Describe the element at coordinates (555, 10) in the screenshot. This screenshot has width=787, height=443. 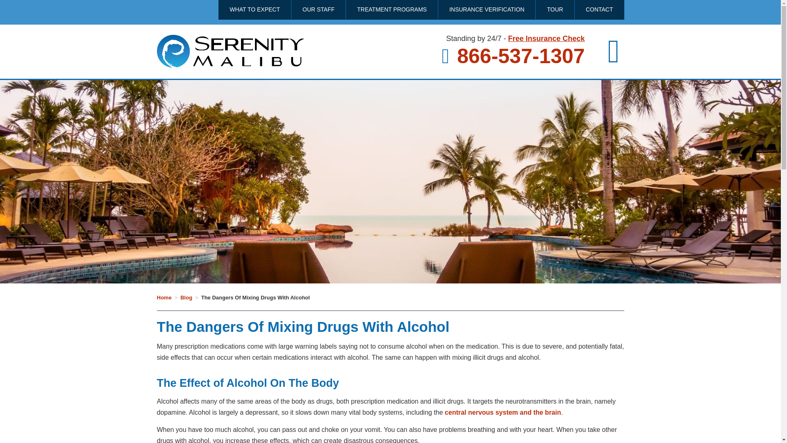
I see `TOUR` at that location.